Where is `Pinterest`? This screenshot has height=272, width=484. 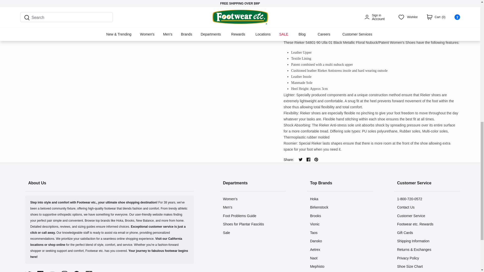 Pinterest is located at coordinates (77, 271).